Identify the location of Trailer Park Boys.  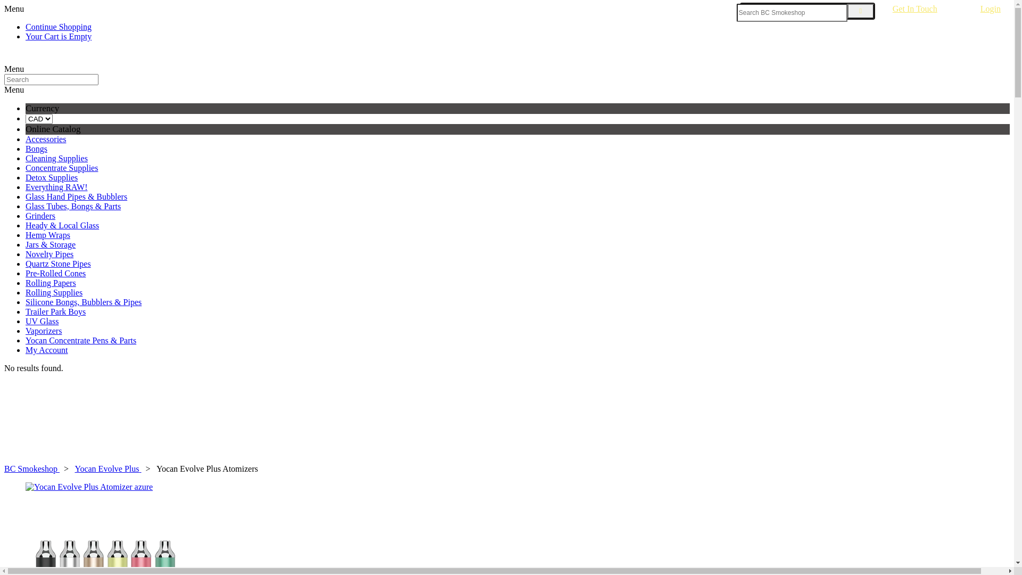
(55, 312).